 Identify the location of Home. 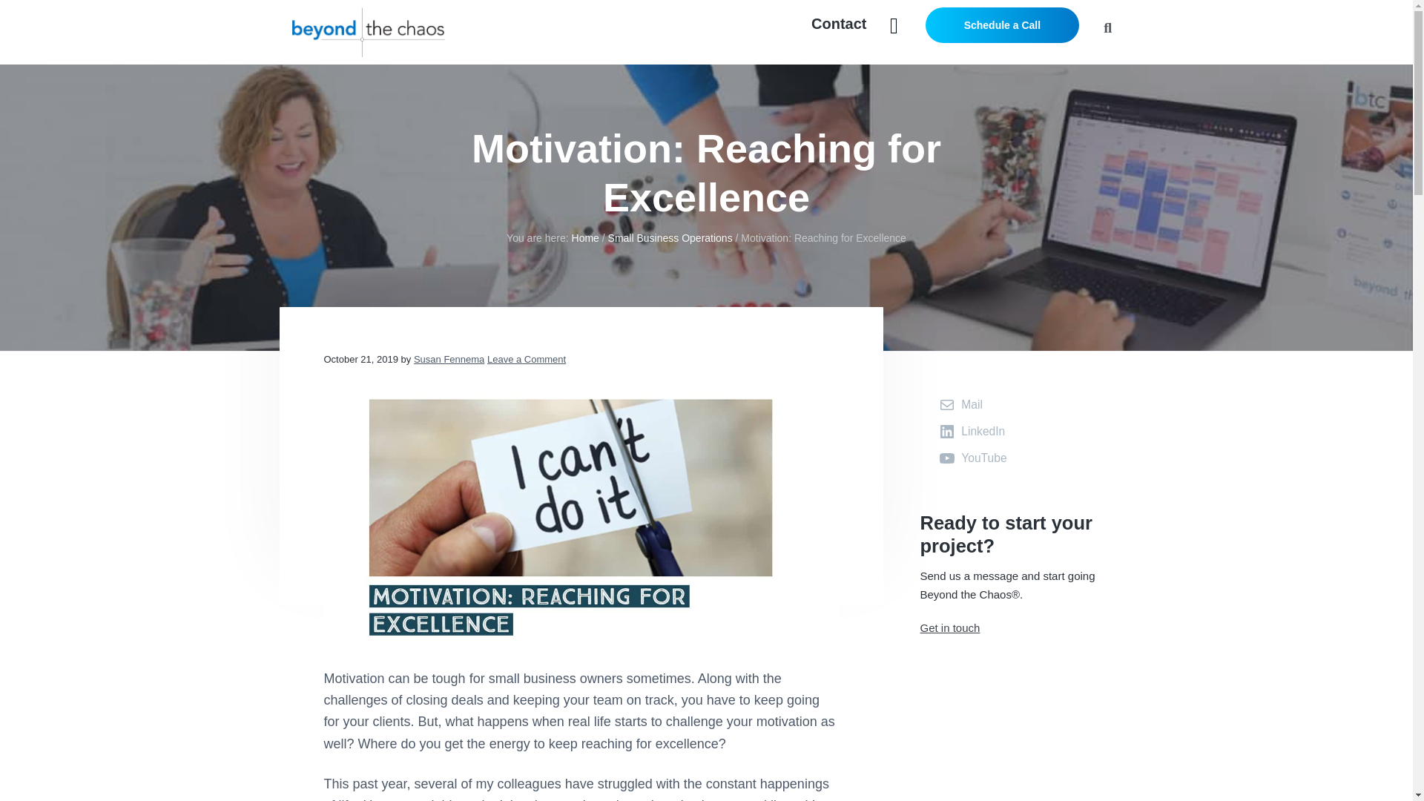
(586, 238).